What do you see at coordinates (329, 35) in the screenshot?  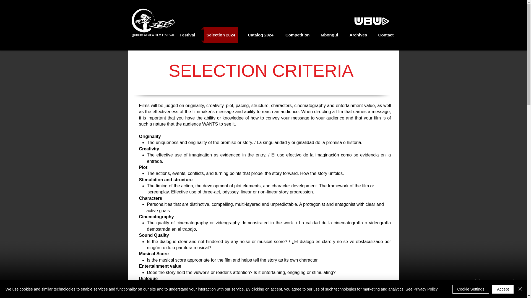 I see `Mbongui` at bounding box center [329, 35].